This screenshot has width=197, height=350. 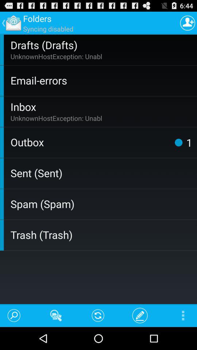 I want to click on turn off trash (trash) icon, so click(x=102, y=235).